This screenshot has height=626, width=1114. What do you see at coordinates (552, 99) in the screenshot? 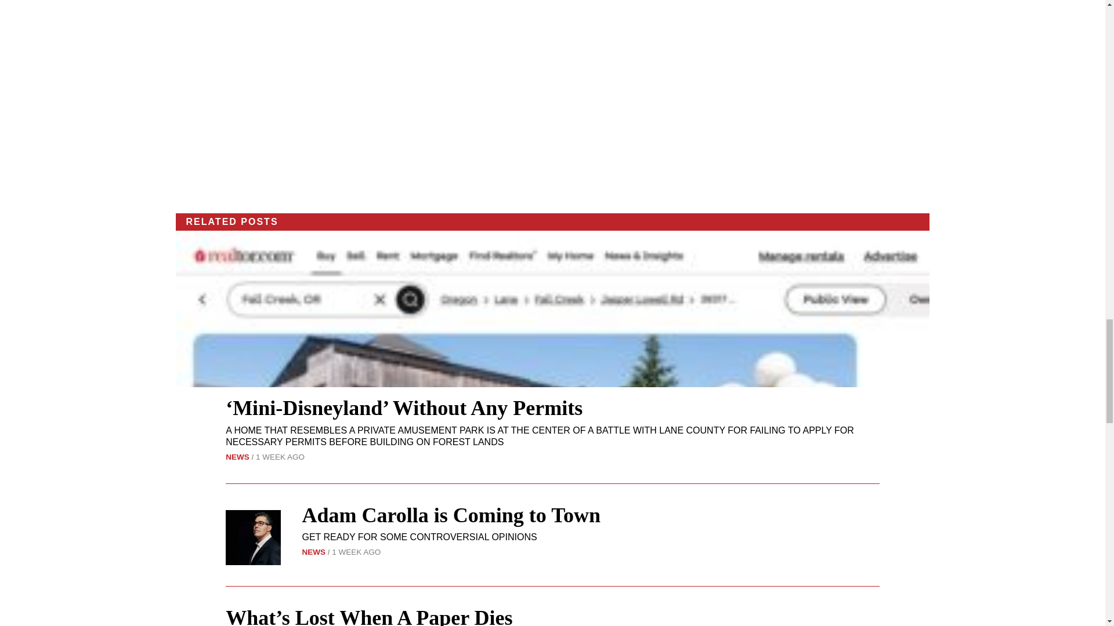
I see `3rd party ad content` at bounding box center [552, 99].